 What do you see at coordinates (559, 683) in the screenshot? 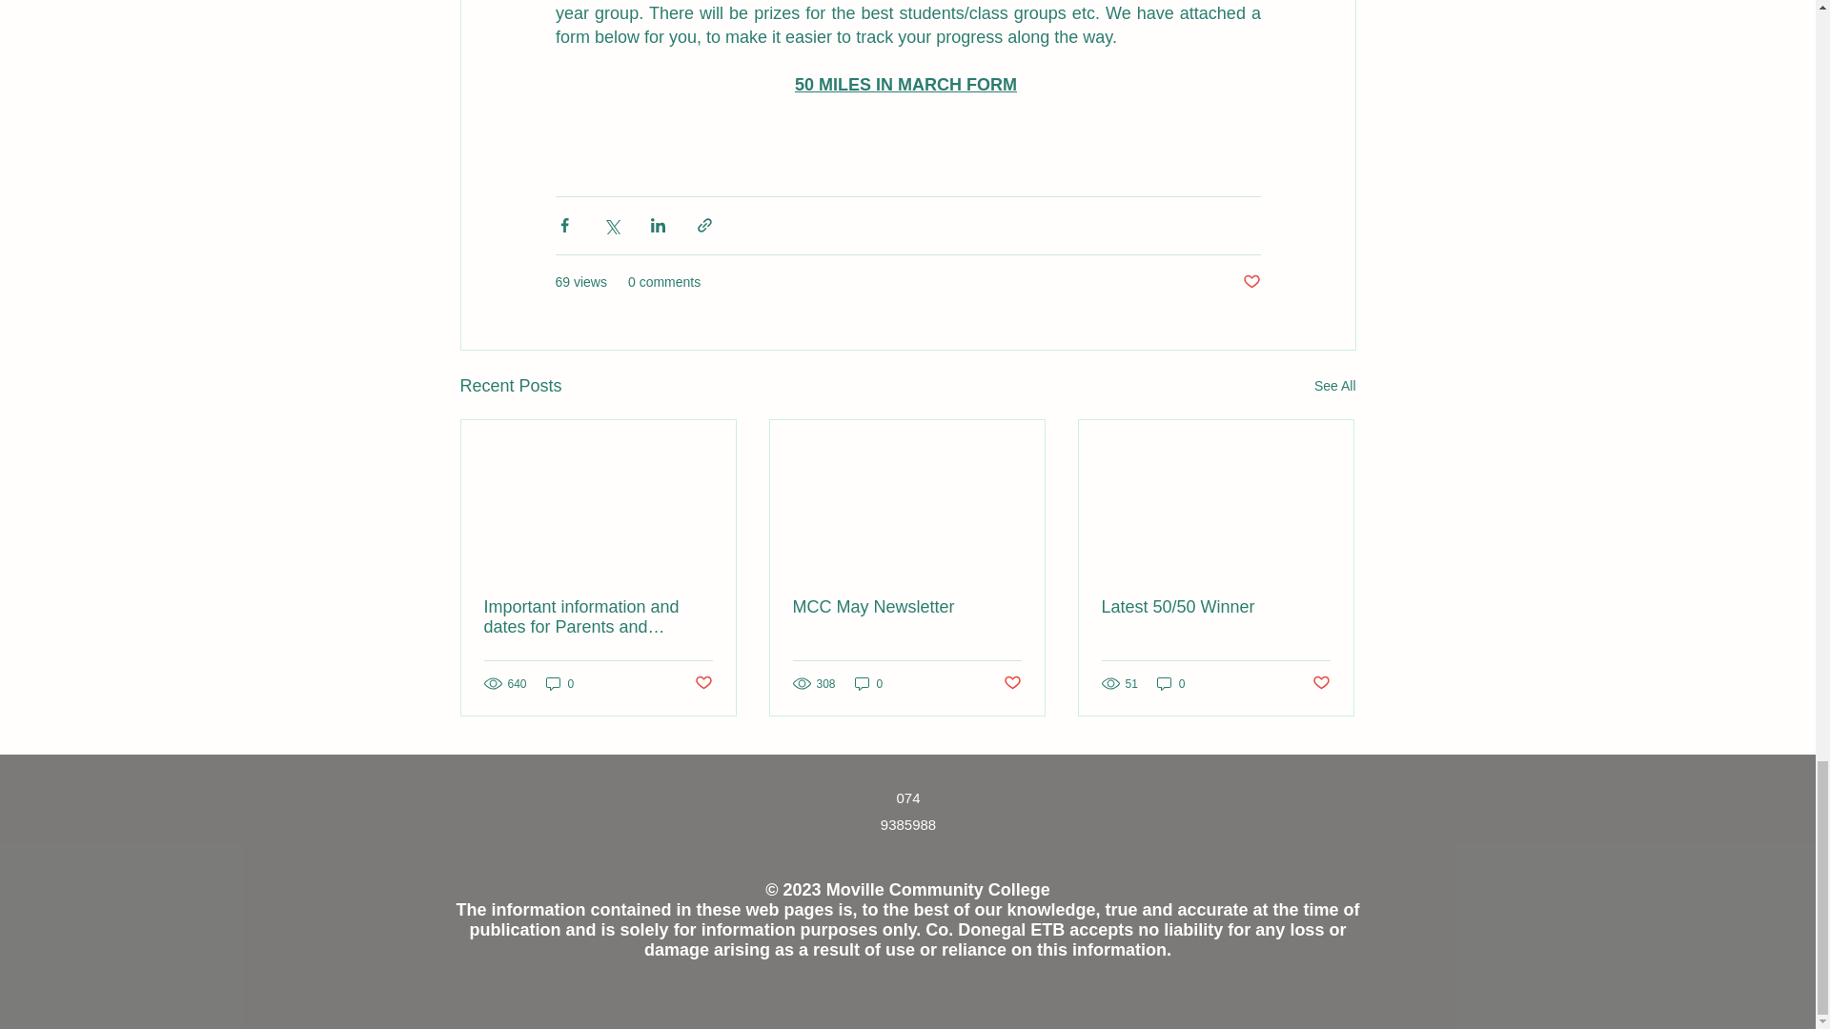
I see `0` at bounding box center [559, 683].